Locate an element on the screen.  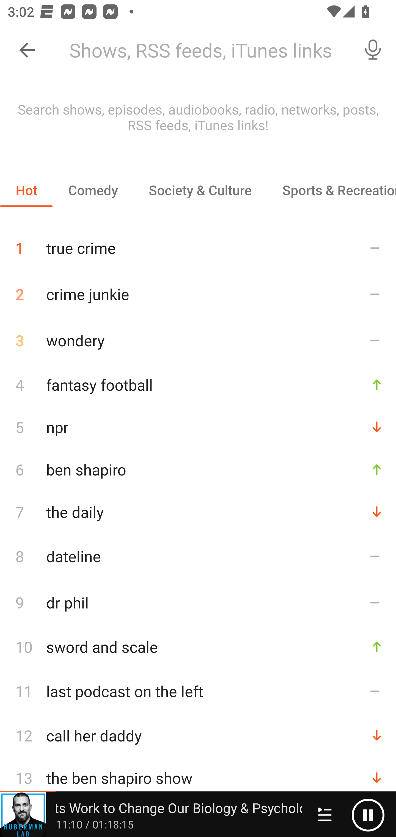
Collapse is located at coordinates (27, 50).